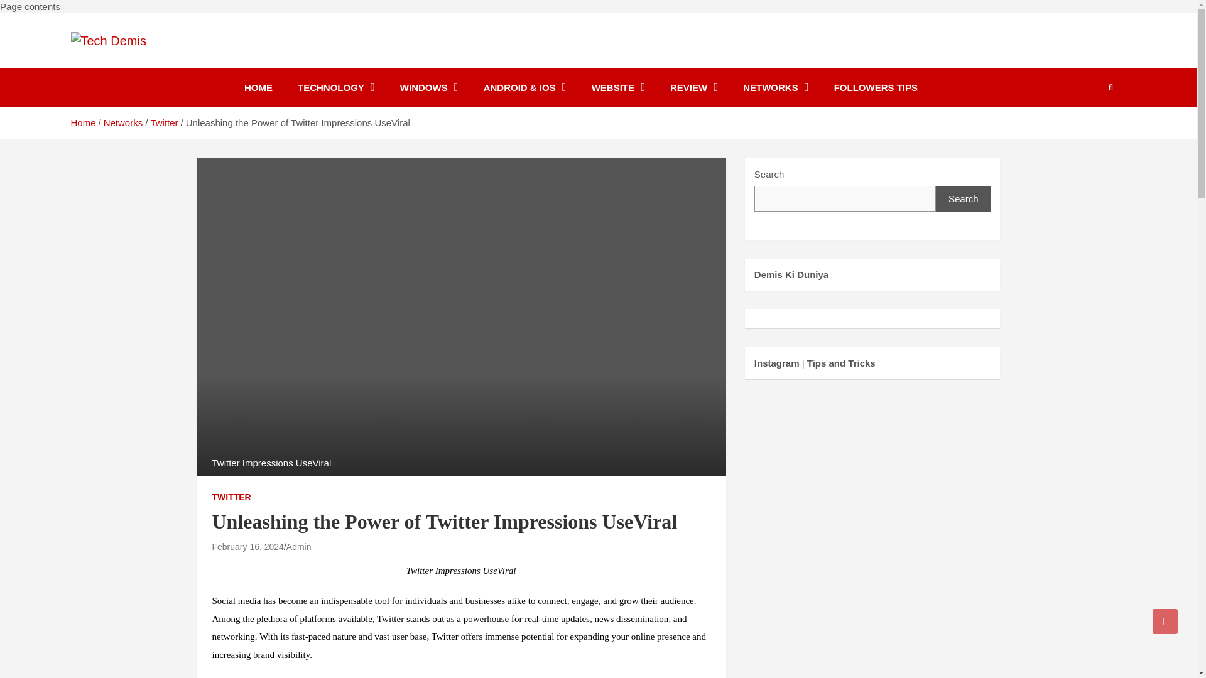 The image size is (1206, 678). Describe the element at coordinates (618, 87) in the screenshot. I see `WEBSITE` at that location.